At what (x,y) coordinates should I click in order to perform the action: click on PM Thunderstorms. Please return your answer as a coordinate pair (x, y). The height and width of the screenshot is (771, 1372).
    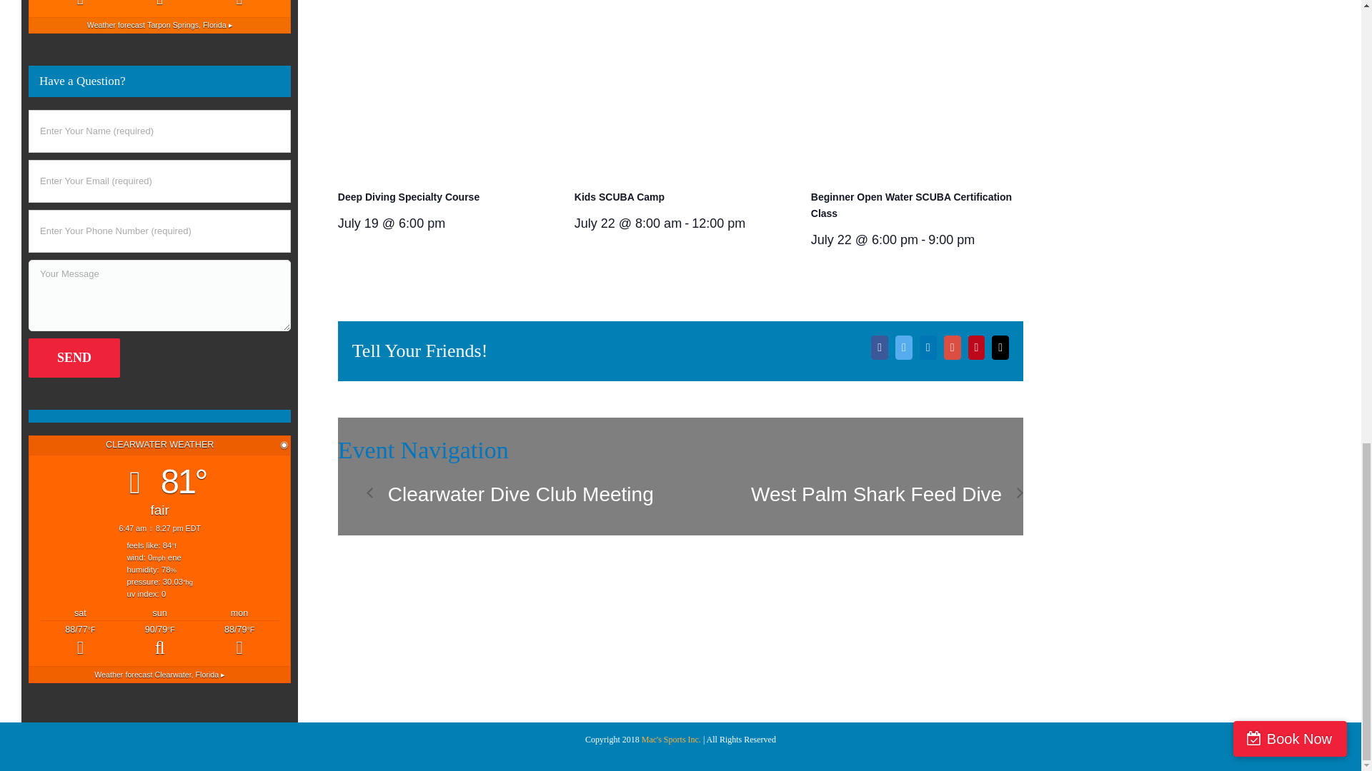
    Looking at the image, I should click on (239, 6).